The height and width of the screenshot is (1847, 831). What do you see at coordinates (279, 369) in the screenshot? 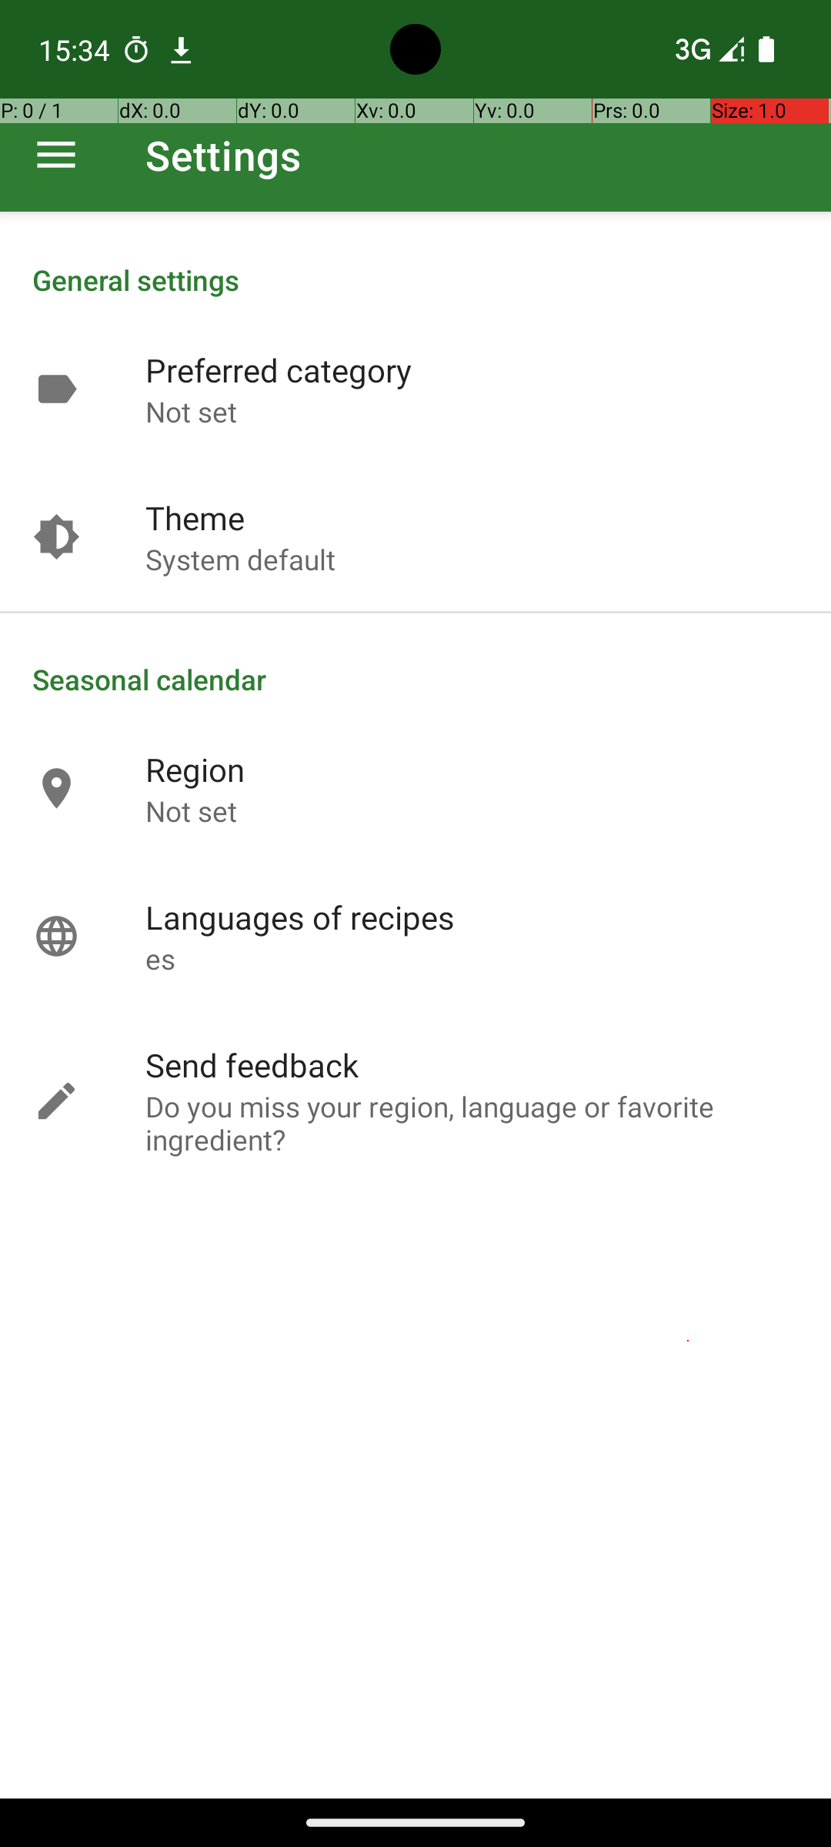
I see `Preferred category` at bounding box center [279, 369].